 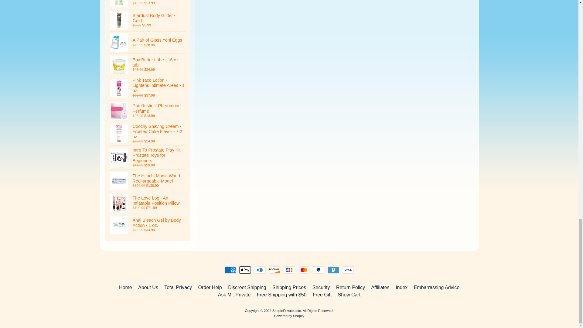 What do you see at coordinates (230, 270) in the screenshot?
I see `American Express` at bounding box center [230, 270].